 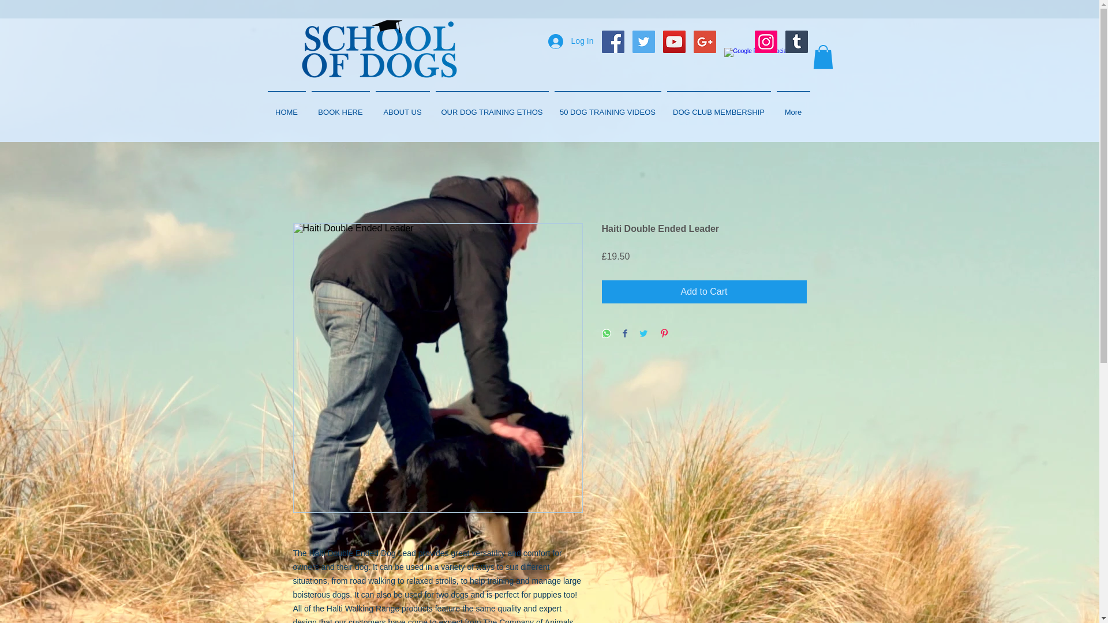 I want to click on OUR DOG TRAINING ETHOS, so click(x=492, y=106).